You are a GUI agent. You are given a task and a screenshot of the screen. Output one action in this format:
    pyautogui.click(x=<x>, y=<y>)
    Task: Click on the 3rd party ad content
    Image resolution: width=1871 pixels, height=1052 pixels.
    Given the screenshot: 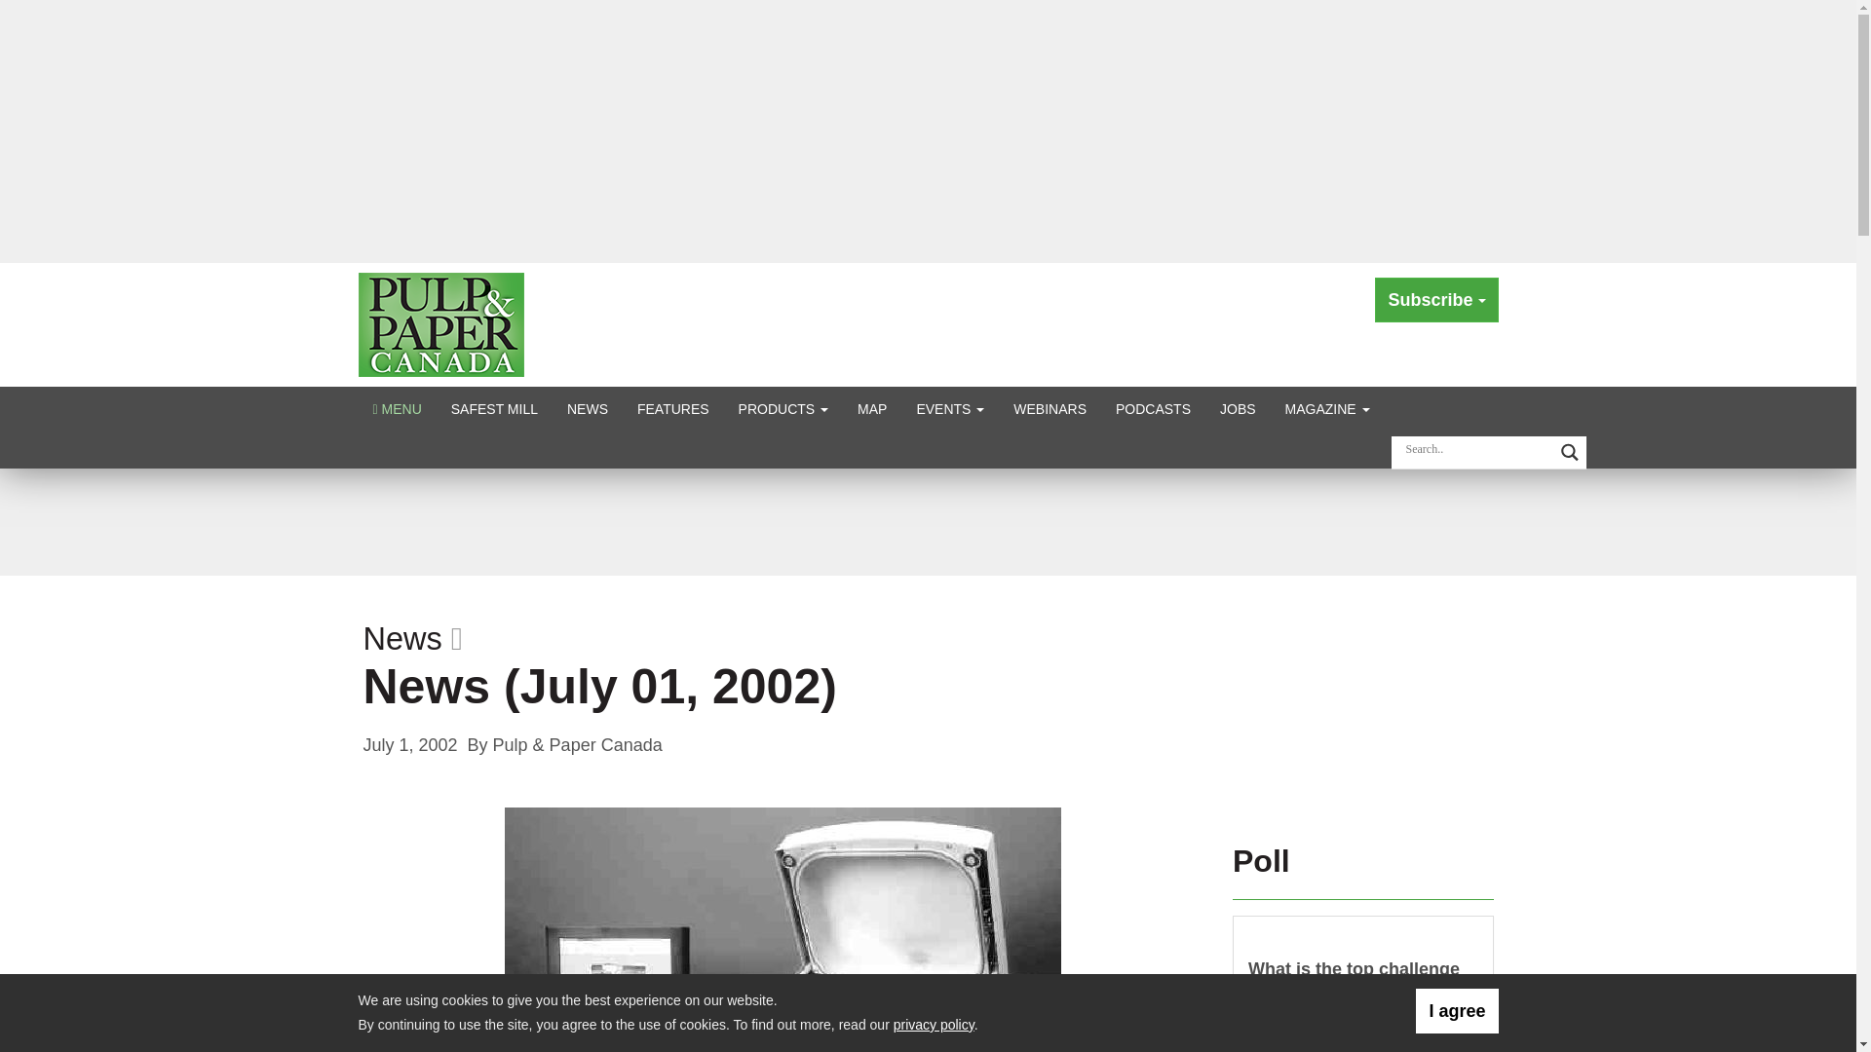 What is the action you would take?
    pyautogui.click(x=927, y=520)
    